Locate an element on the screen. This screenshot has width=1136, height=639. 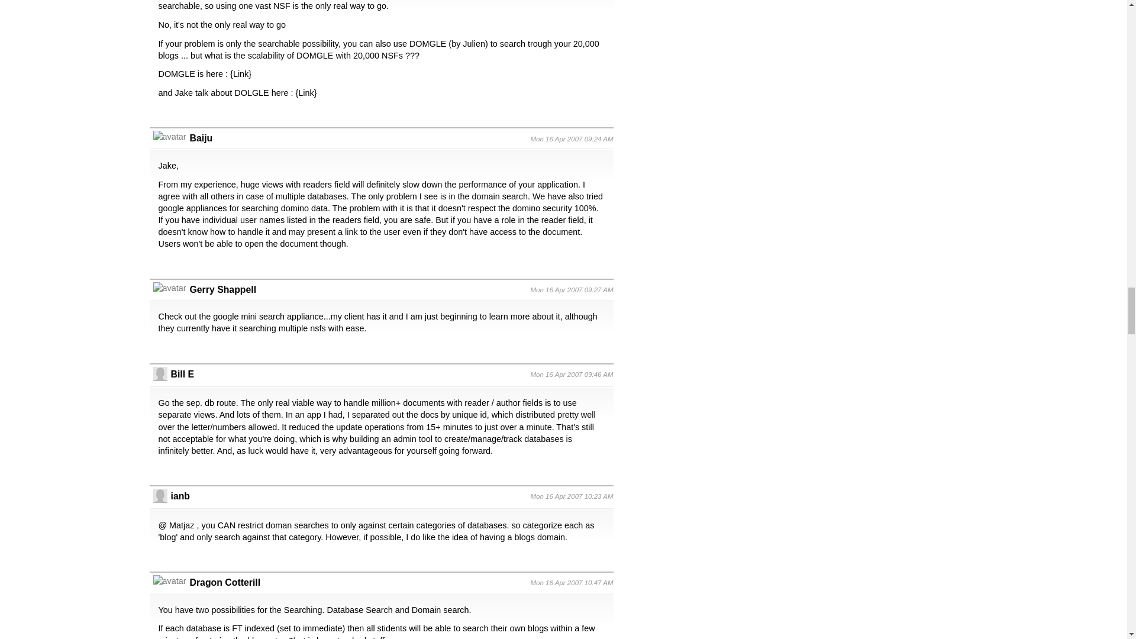
Click to Email is located at coordinates (201, 137).